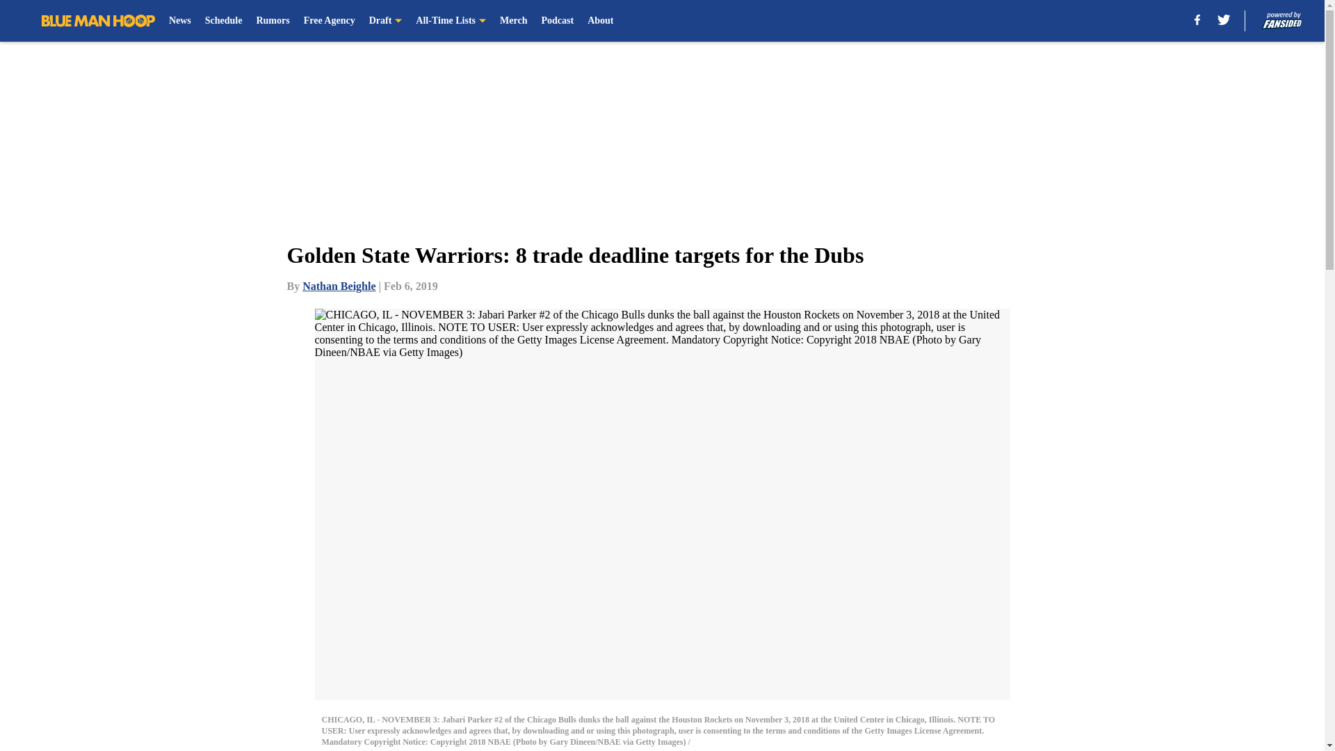 This screenshot has height=751, width=1335. Describe the element at coordinates (599, 21) in the screenshot. I see `About` at that location.